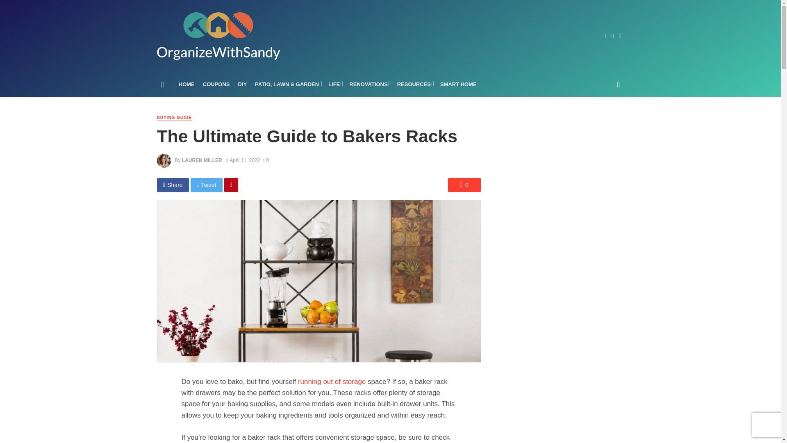 The height and width of the screenshot is (443, 787). I want to click on 0, so click(266, 160).